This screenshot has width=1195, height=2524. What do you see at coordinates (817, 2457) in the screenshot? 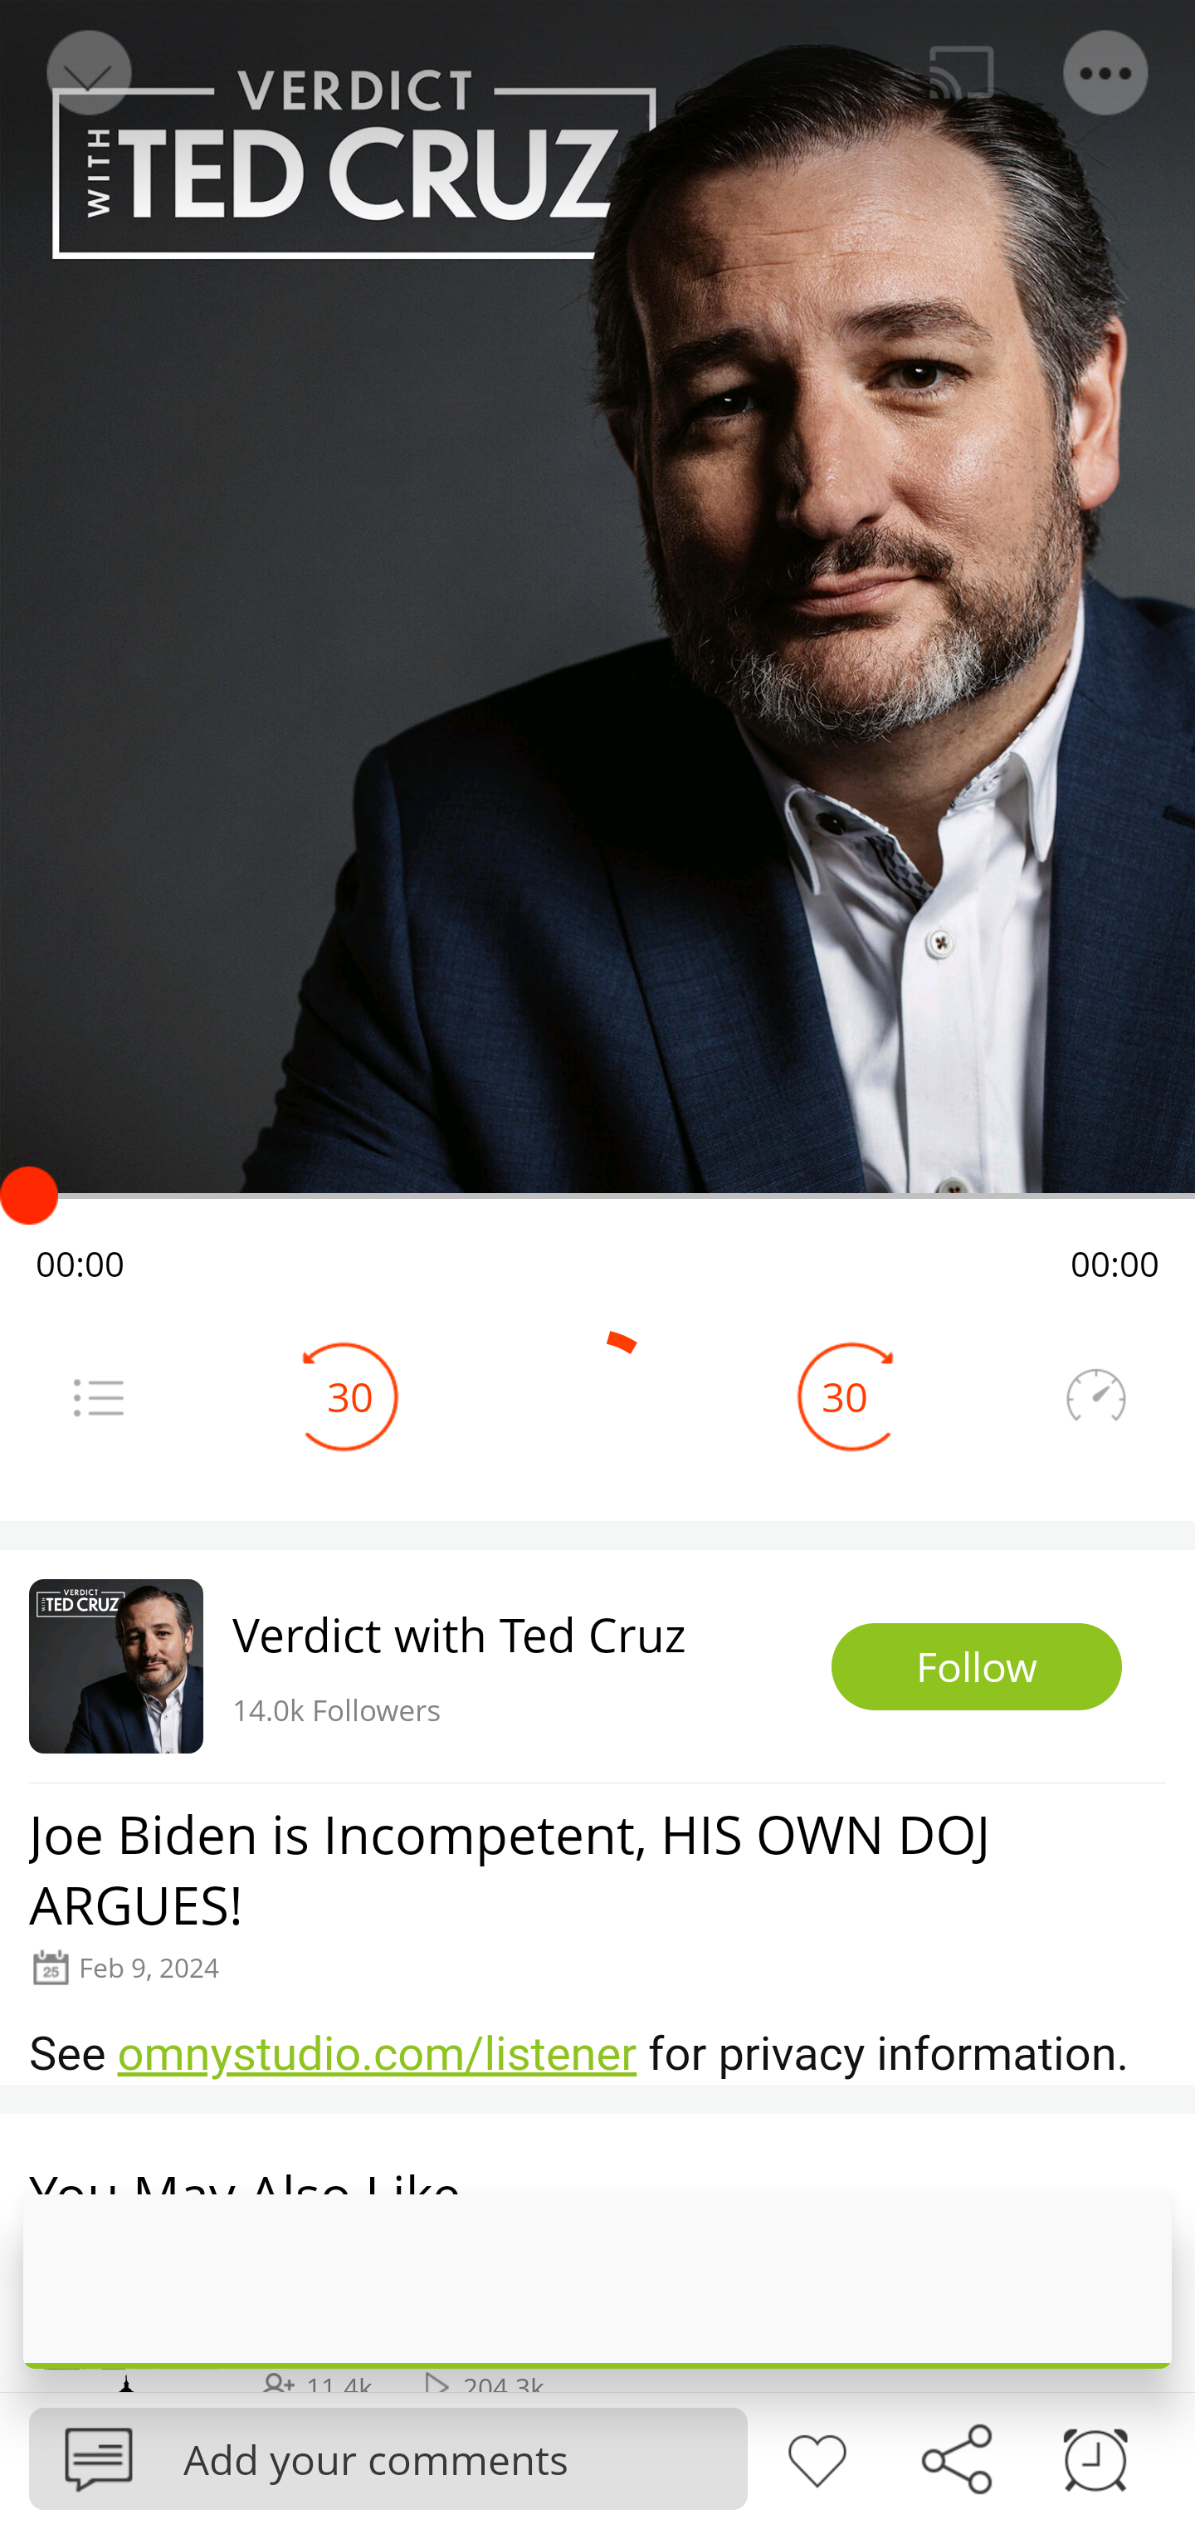
I see `Like` at bounding box center [817, 2457].